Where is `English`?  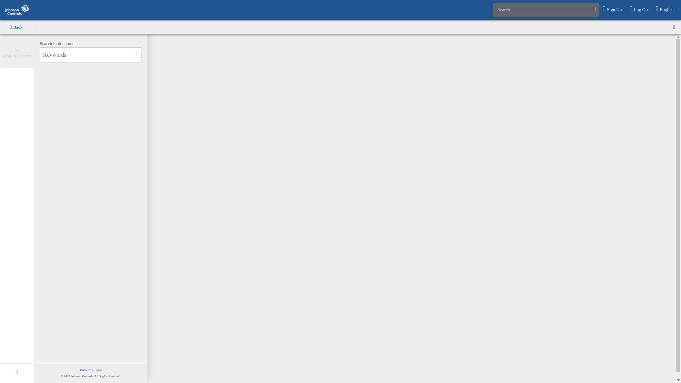 English is located at coordinates (665, 10).